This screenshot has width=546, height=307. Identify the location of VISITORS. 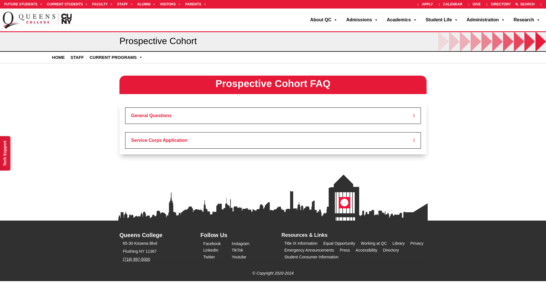
(170, 4).